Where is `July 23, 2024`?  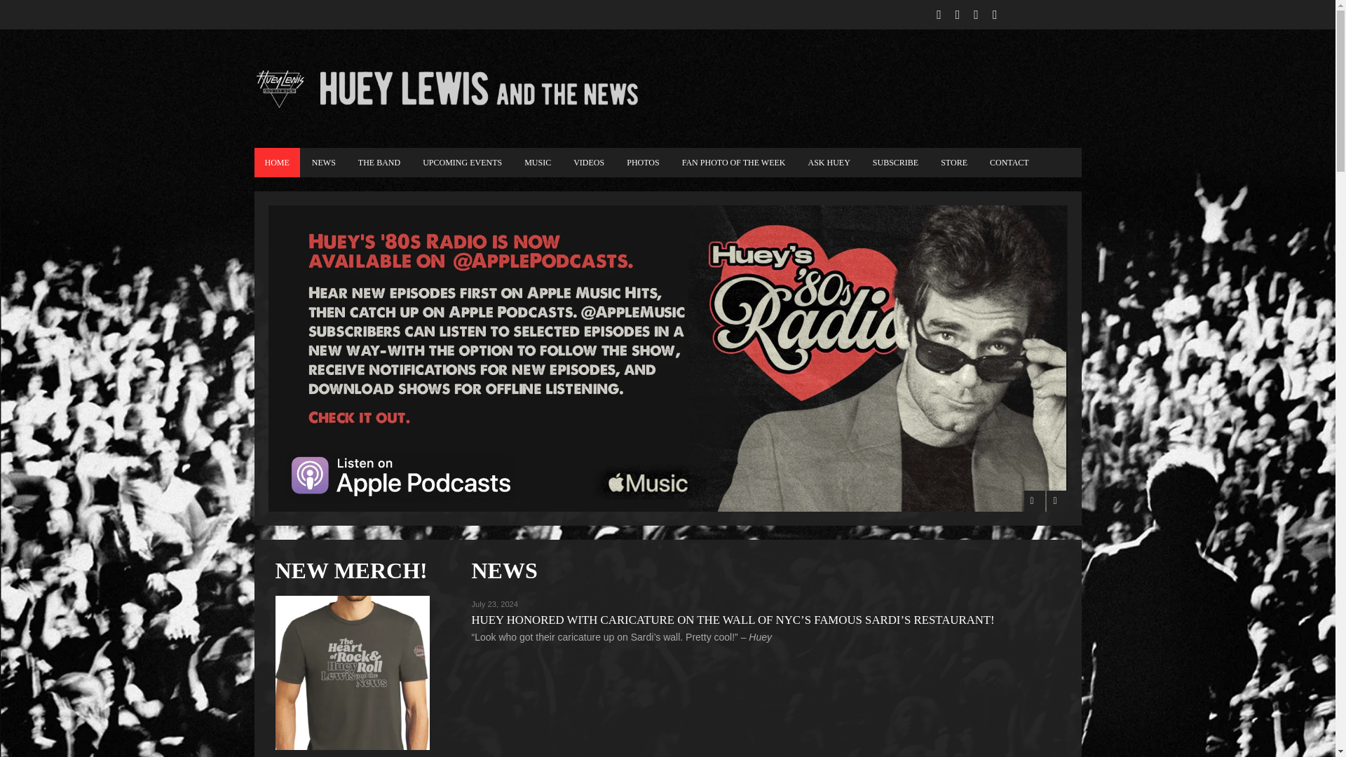 July 23, 2024 is located at coordinates (495, 604).